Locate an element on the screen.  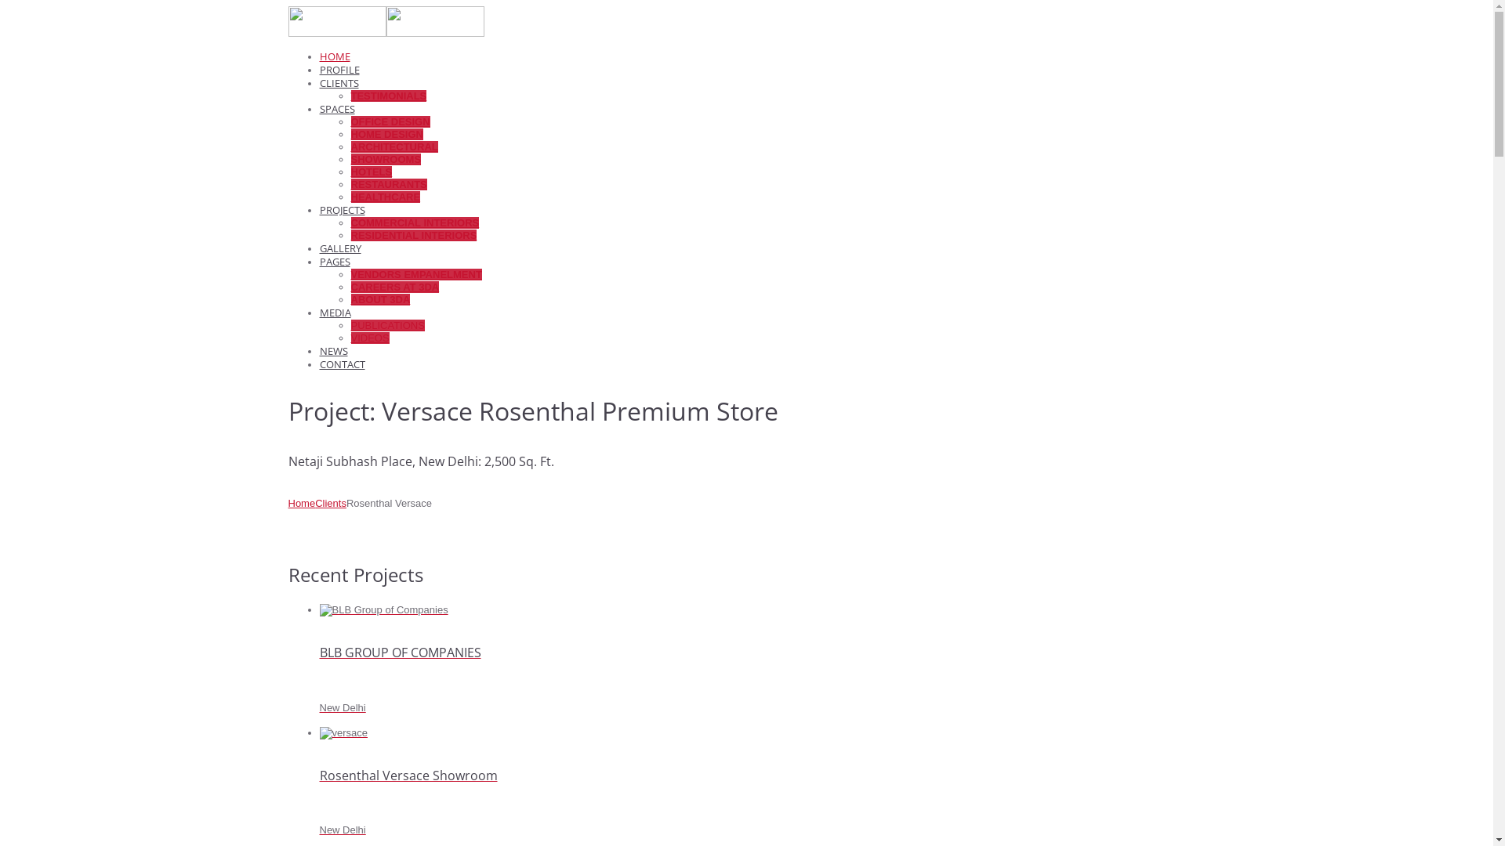
HOME is located at coordinates (335, 56).